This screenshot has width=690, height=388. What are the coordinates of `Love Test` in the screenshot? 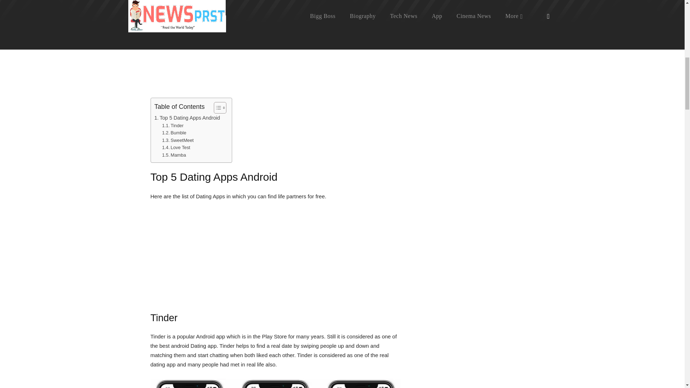 It's located at (176, 148).